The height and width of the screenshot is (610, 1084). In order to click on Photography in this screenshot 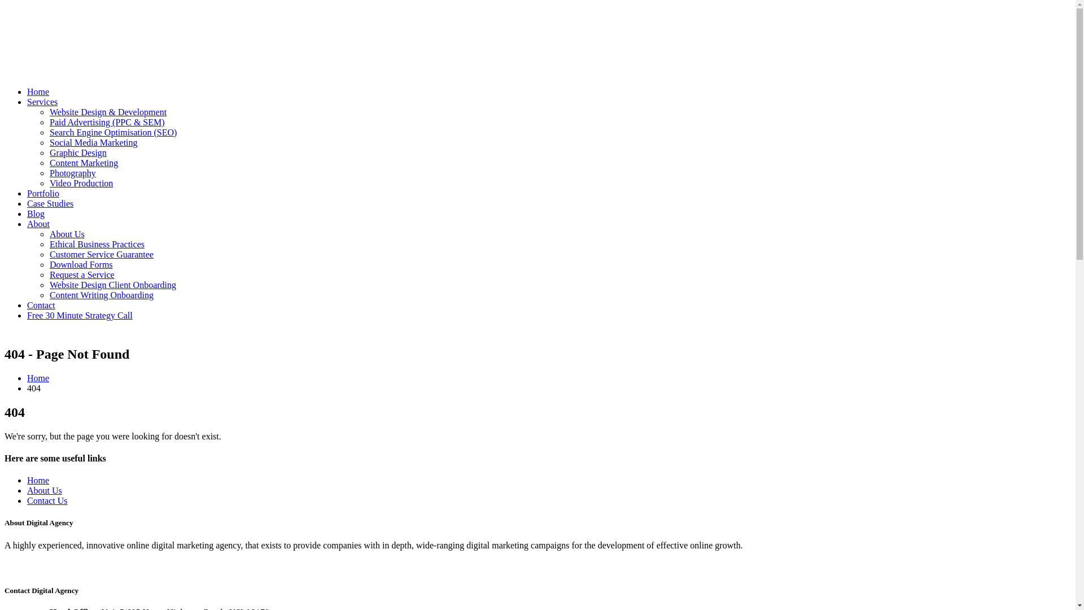, I will do `click(73, 173)`.